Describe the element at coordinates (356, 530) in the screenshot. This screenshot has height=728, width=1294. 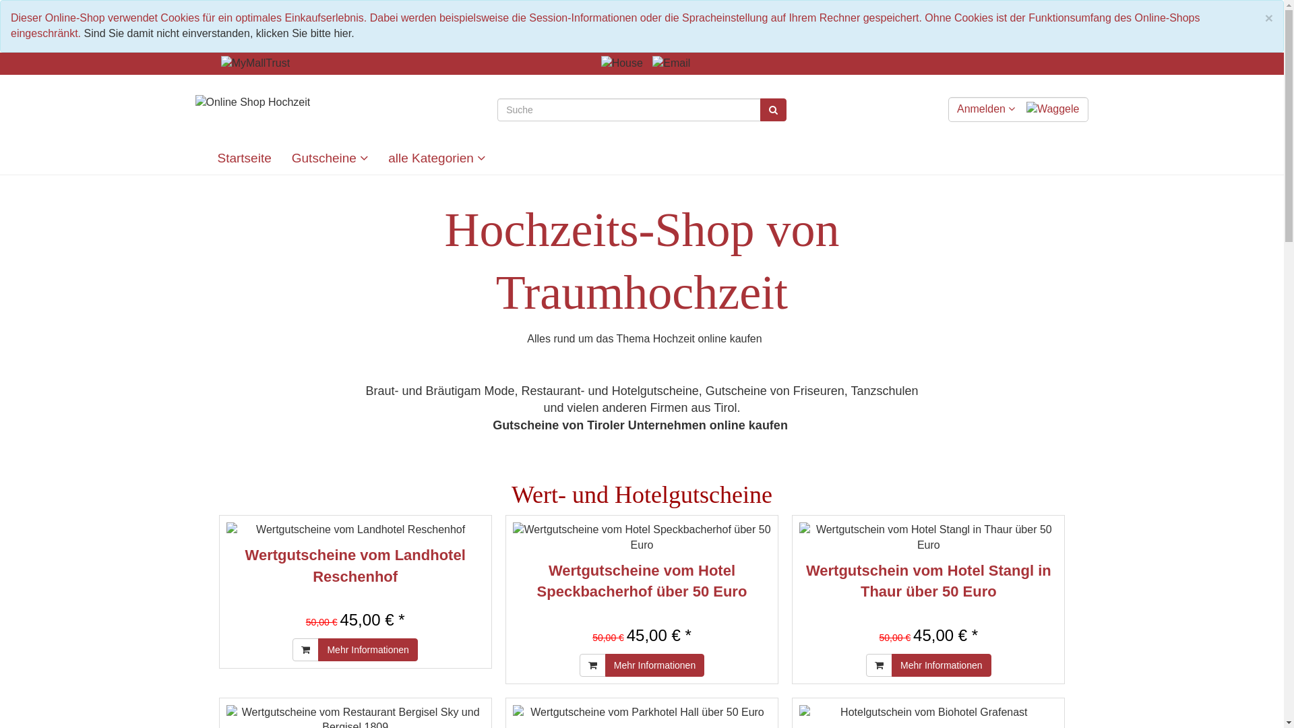
I see `Wertgutscheine vom Landhotel Reschenhof ` at that location.